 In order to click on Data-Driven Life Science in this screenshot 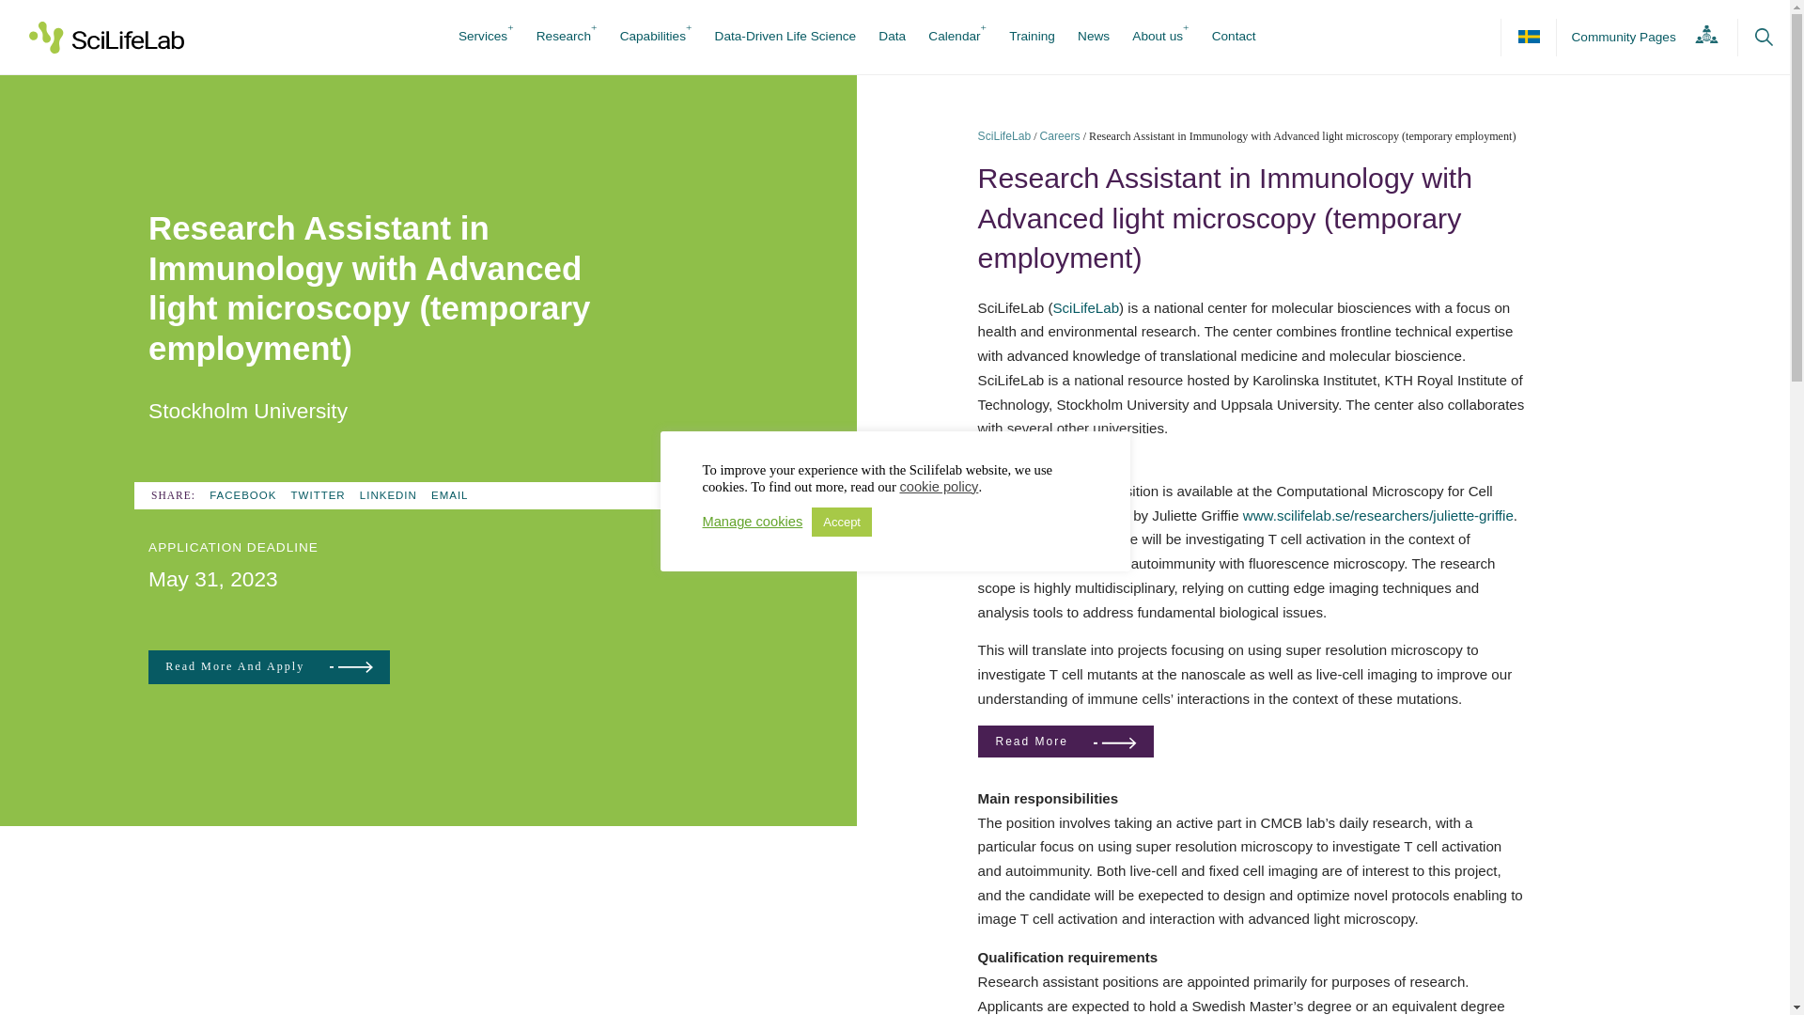, I will do `click(785, 37)`.